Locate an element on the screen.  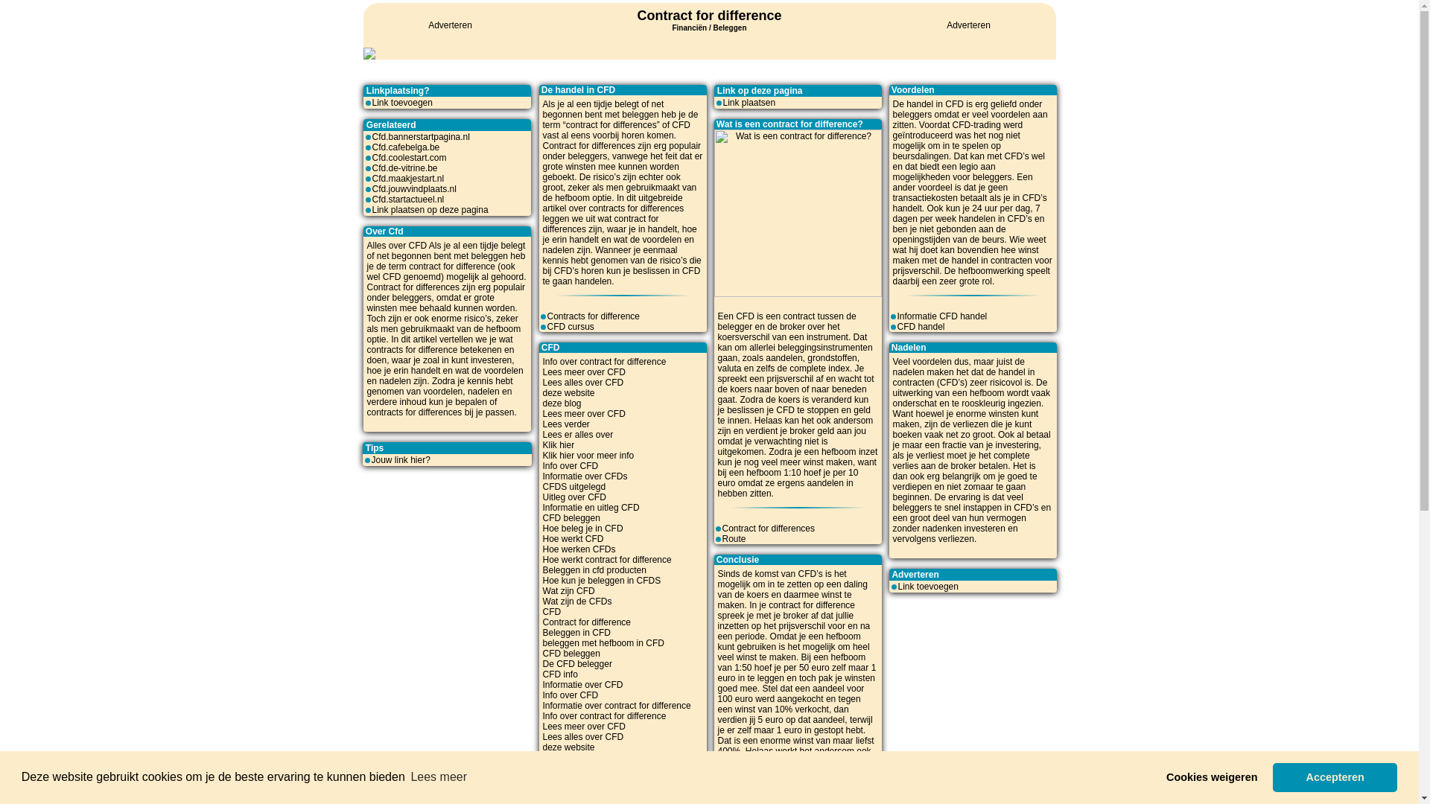
Contract for differences is located at coordinates (769, 529).